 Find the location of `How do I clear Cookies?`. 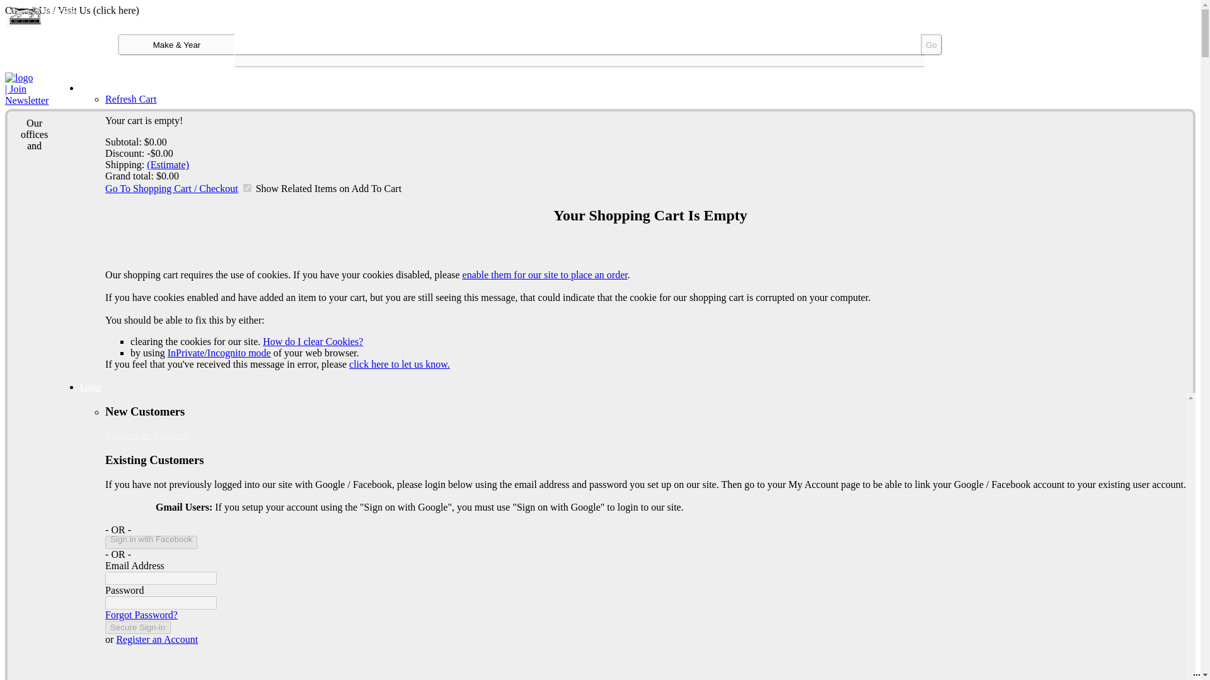

How do I clear Cookies? is located at coordinates (313, 341).